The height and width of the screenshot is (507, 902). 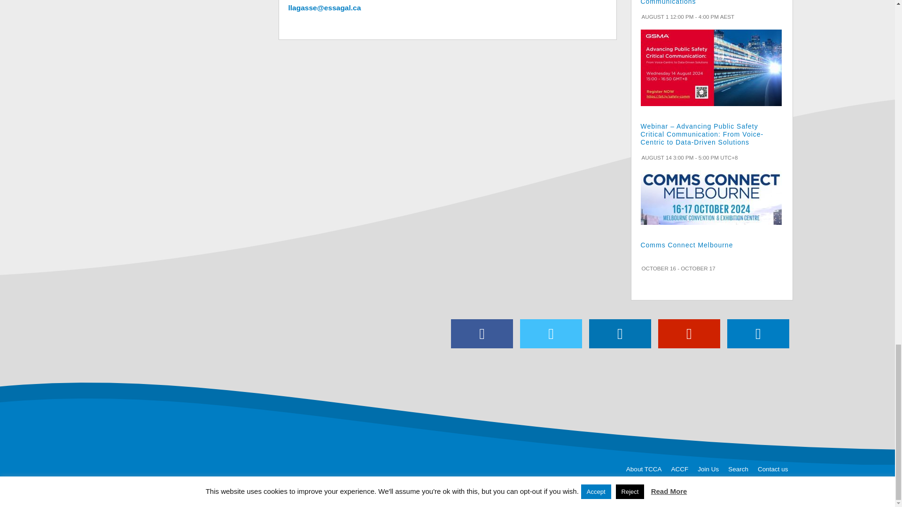 What do you see at coordinates (689, 333) in the screenshot?
I see `TCCA on YouTube` at bounding box center [689, 333].